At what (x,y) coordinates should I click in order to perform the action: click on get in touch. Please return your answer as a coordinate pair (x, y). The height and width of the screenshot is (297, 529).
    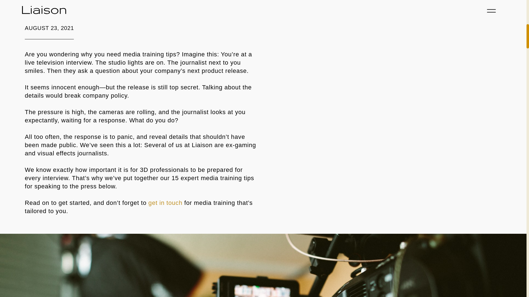
    Looking at the image, I should click on (165, 202).